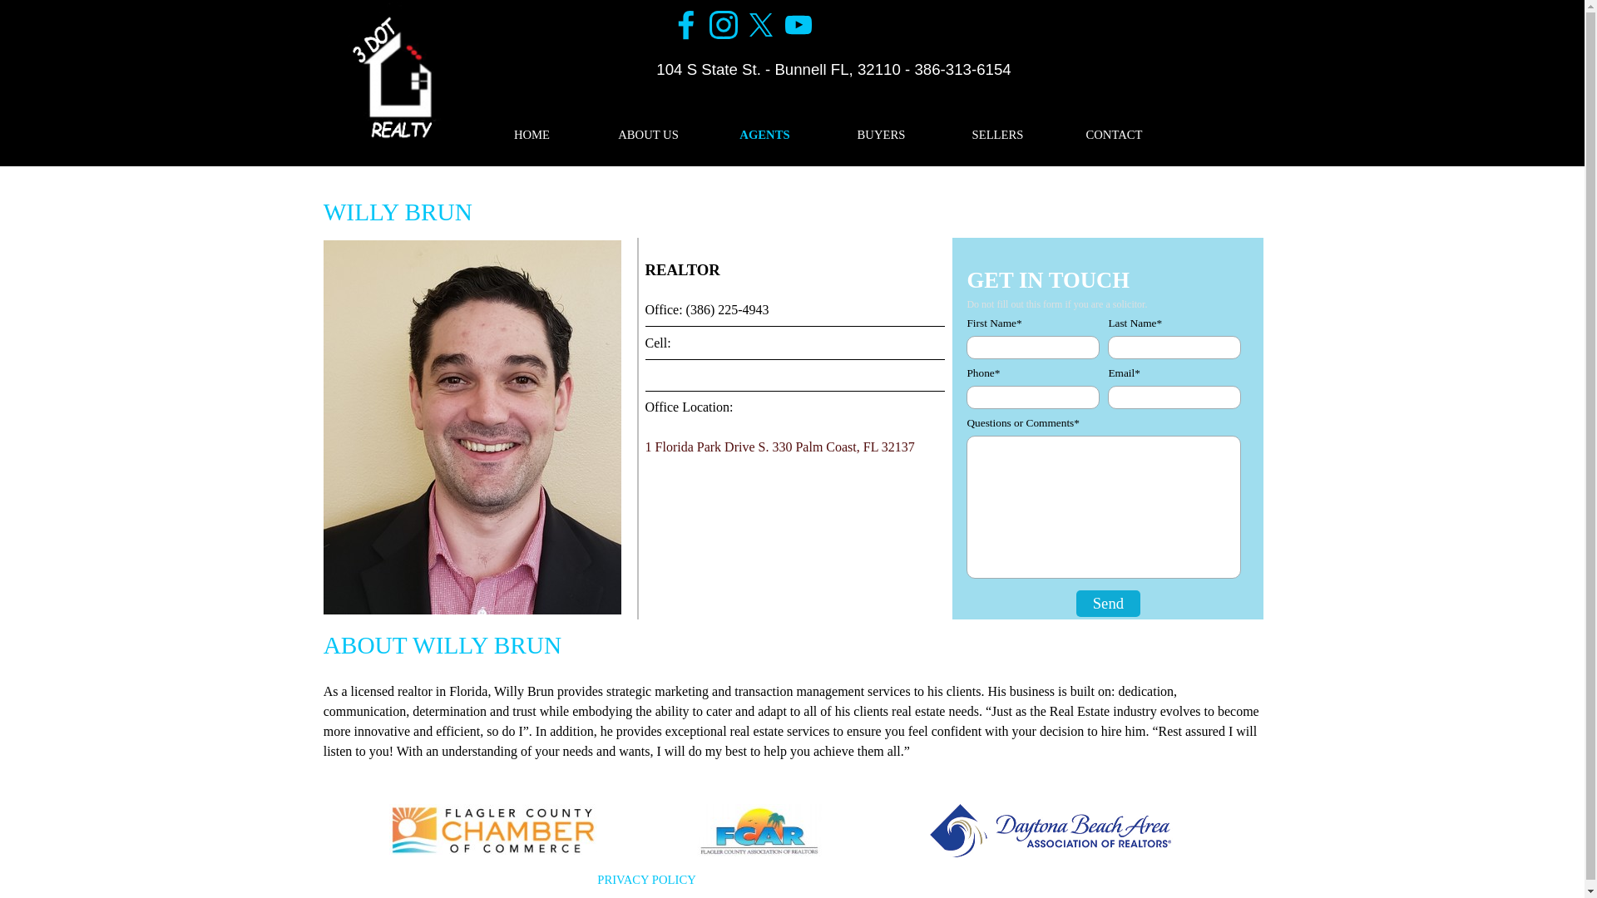 This screenshot has width=1597, height=898. Describe the element at coordinates (759, 830) in the screenshot. I see `Flagler County Association of Realtors Logo` at that location.